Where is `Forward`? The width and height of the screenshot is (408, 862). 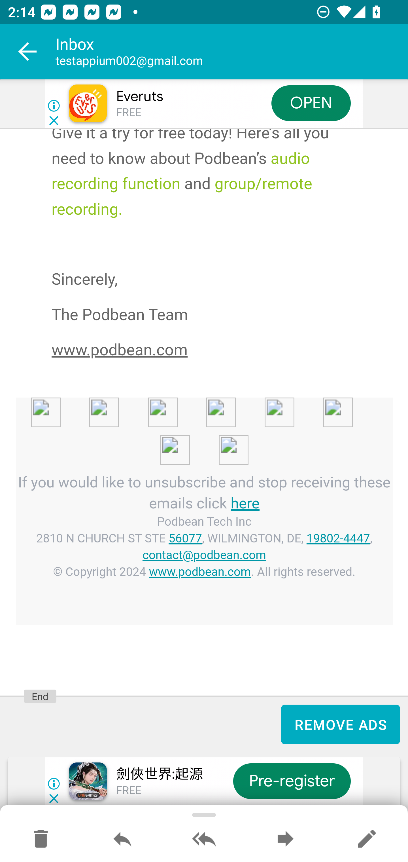
Forward is located at coordinates (285, 839).